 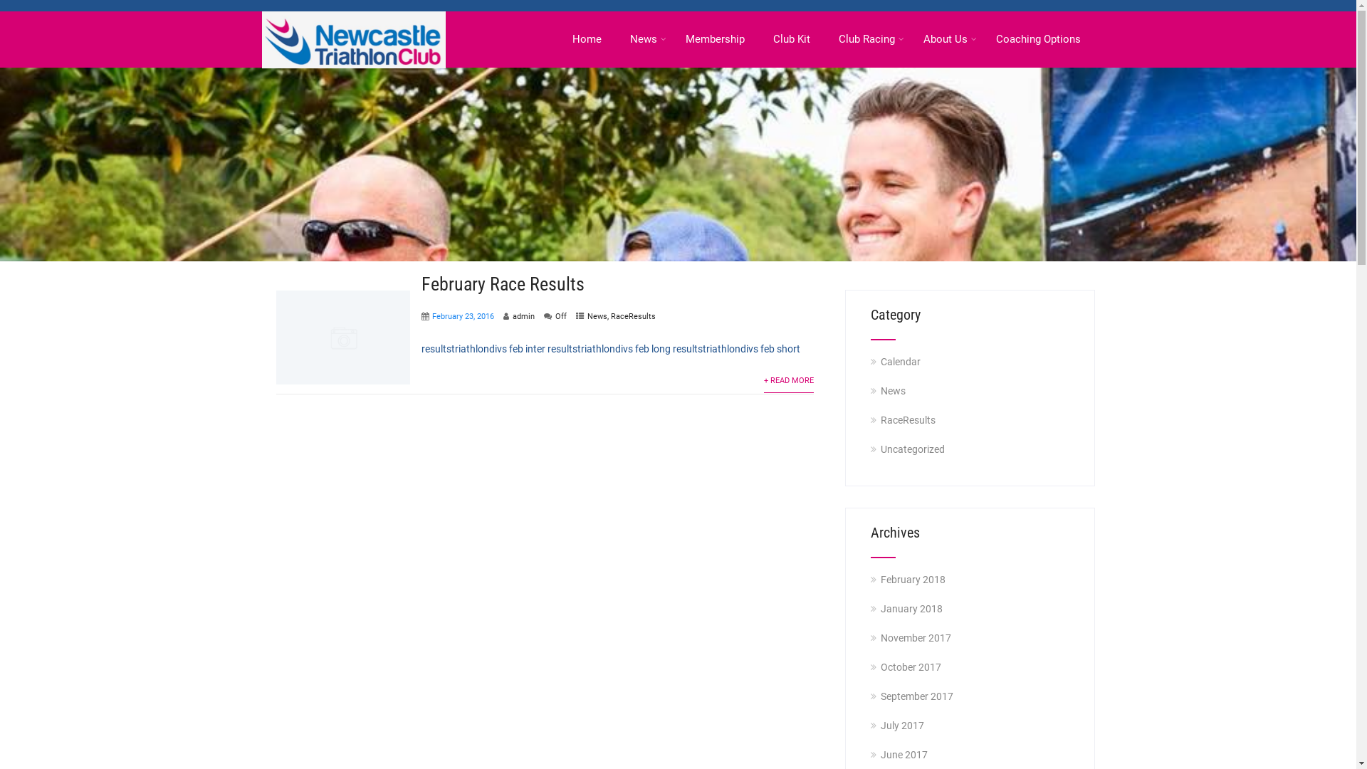 What do you see at coordinates (354, 19) in the screenshot?
I see `Newcastle Triathlon Club` at bounding box center [354, 19].